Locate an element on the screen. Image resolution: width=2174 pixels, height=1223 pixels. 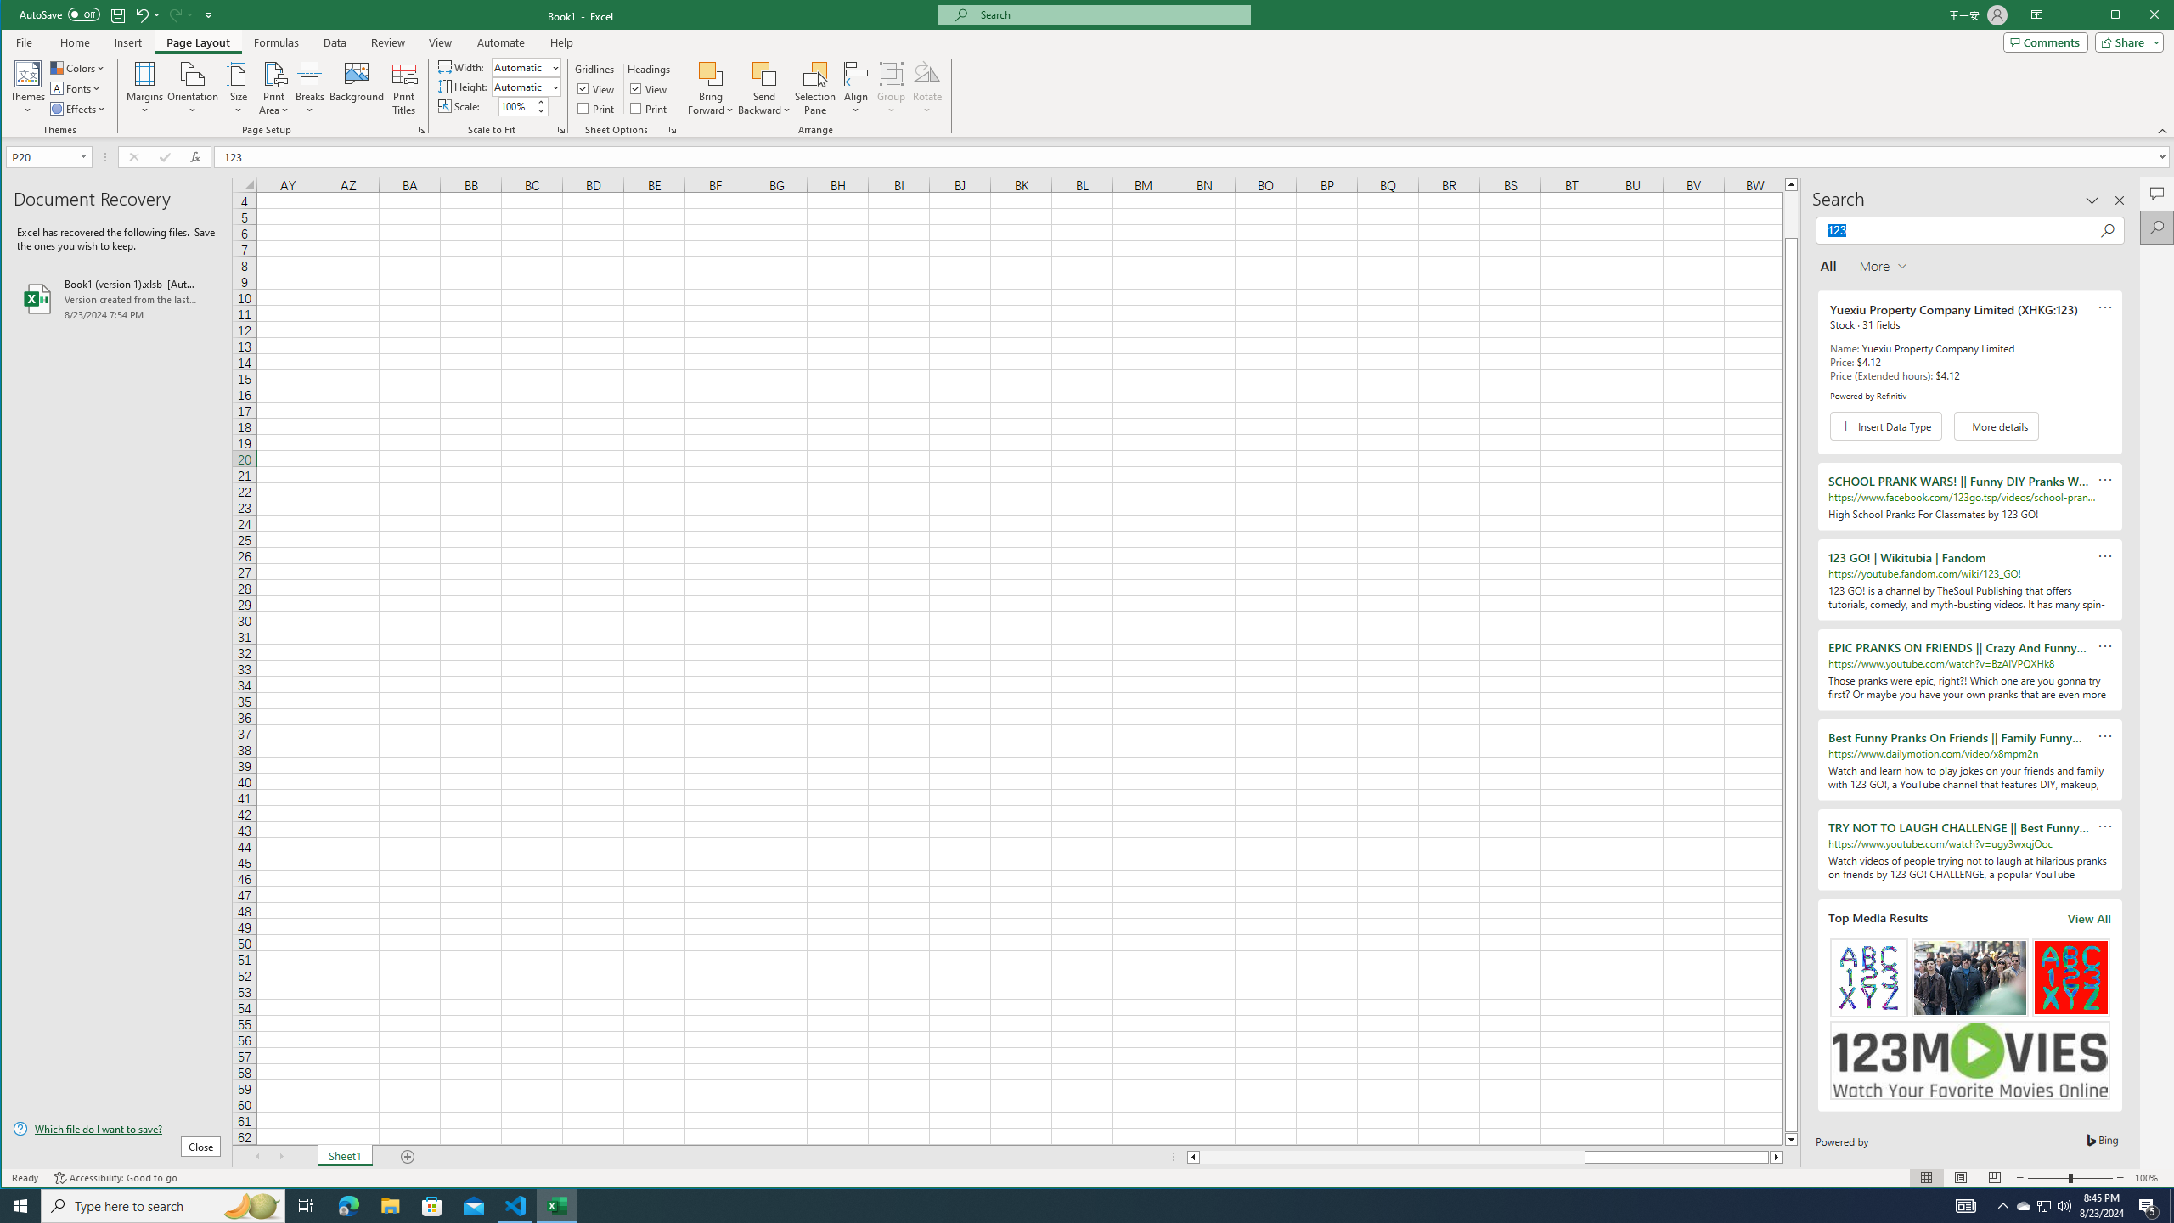
Margins is located at coordinates (239, 88).